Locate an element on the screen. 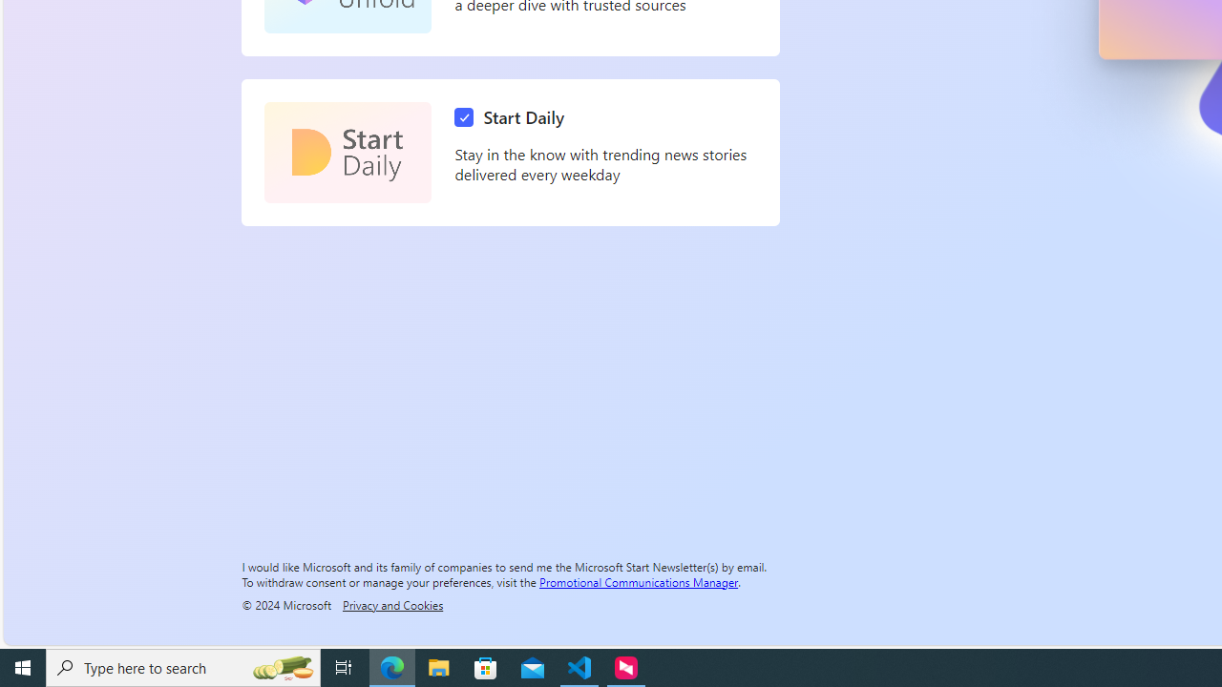 The height and width of the screenshot is (687, 1222). Promotional Communications Manager is located at coordinates (639, 581).